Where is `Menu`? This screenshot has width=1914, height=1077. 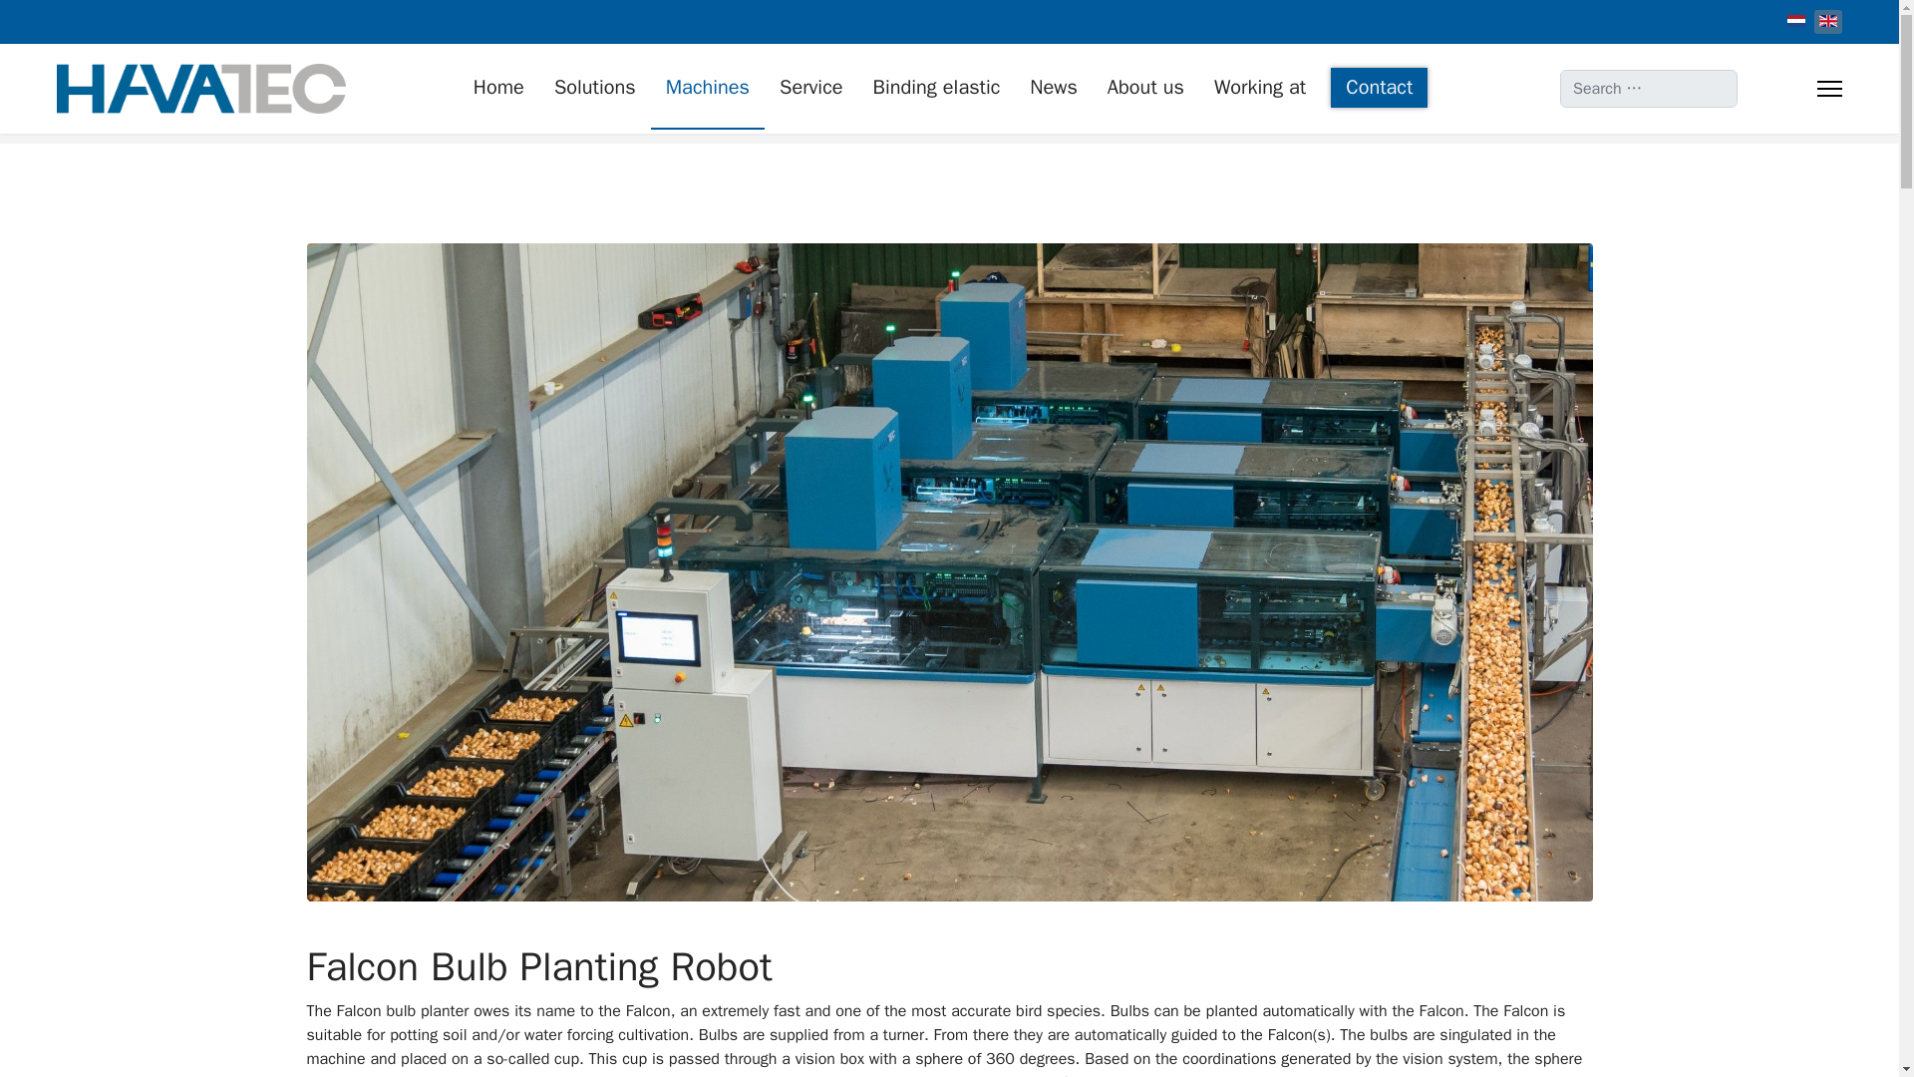 Menu is located at coordinates (1828, 88).